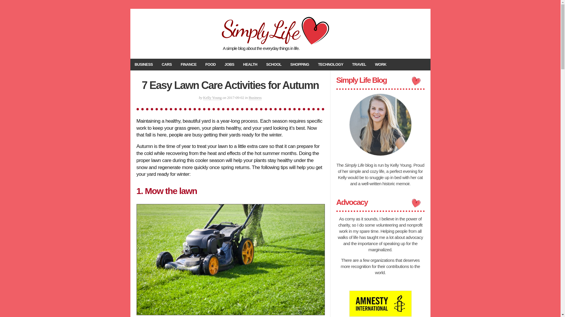 The height and width of the screenshot is (317, 565). I want to click on TRAVEL, so click(359, 64).